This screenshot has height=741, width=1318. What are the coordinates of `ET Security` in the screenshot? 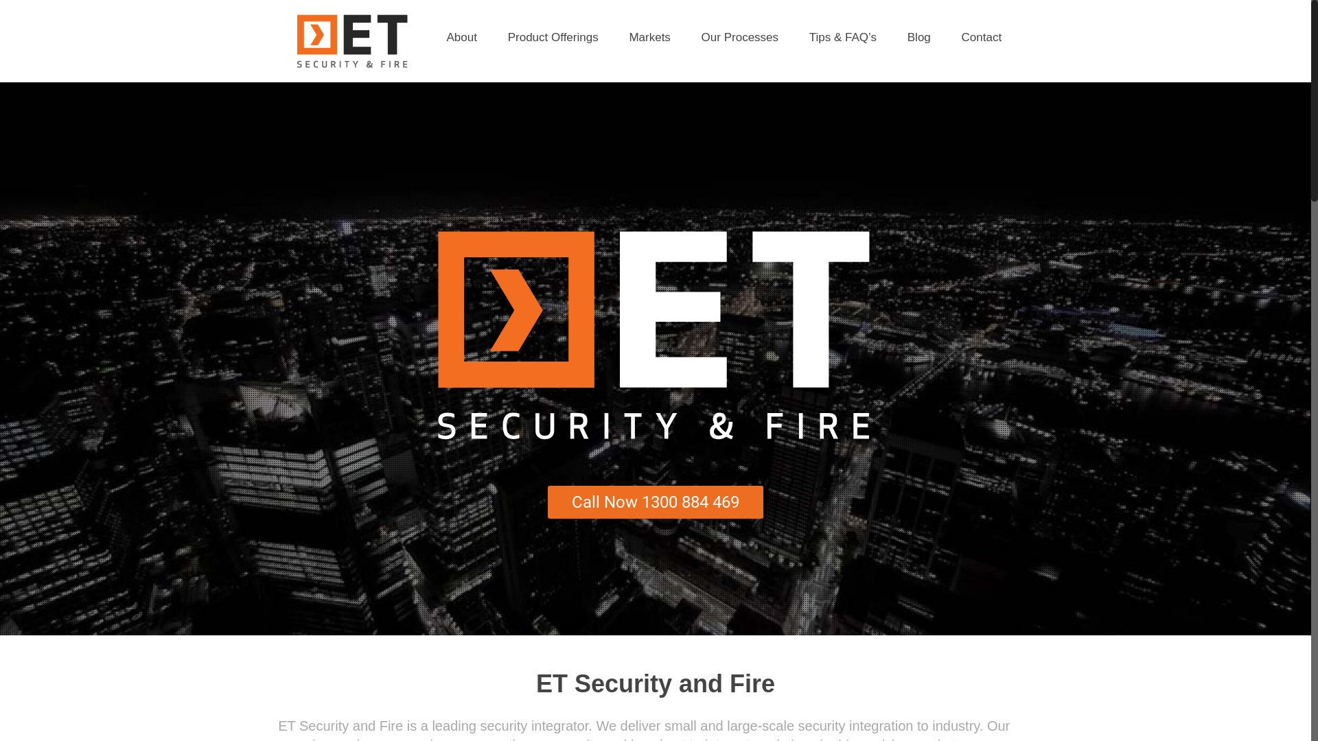 It's located at (351, 41).